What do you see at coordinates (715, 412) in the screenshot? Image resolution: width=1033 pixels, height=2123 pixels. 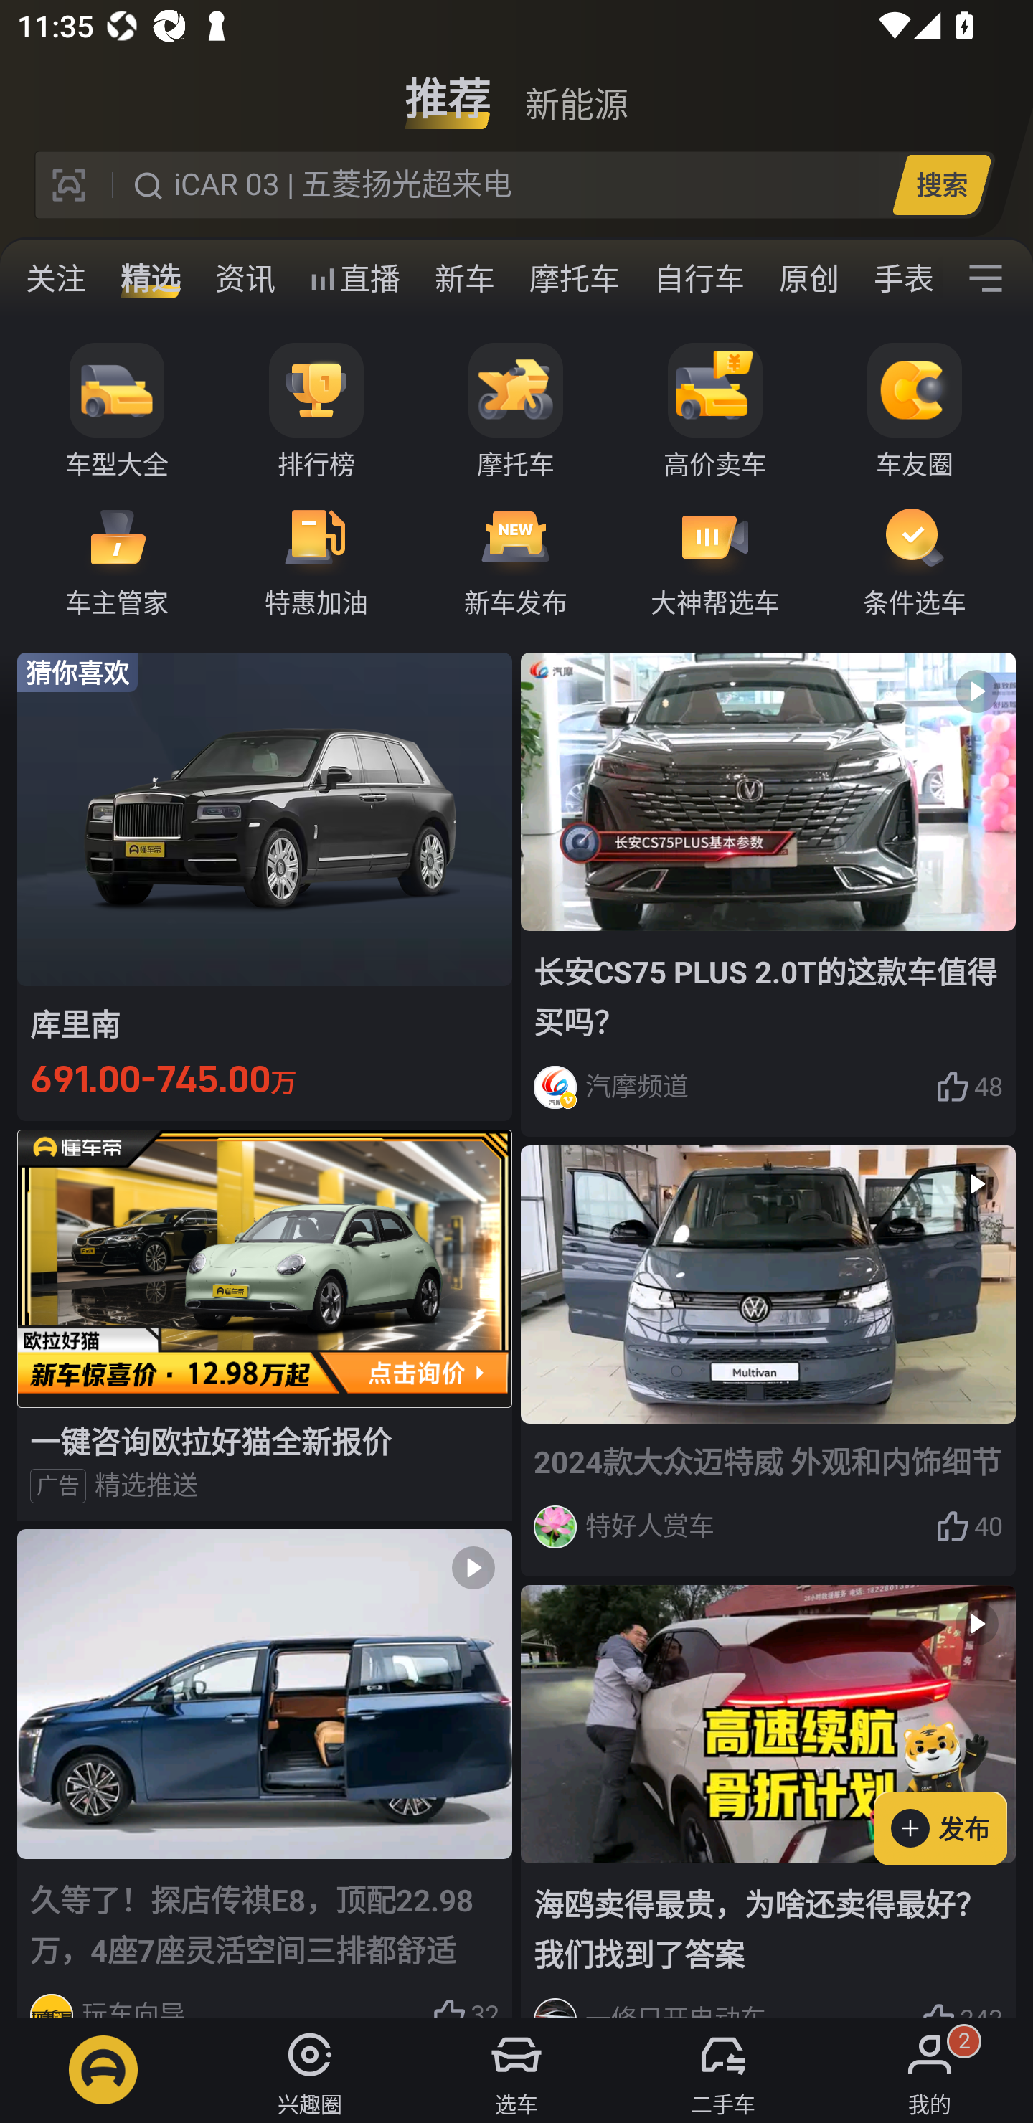 I see `高价卖车` at bounding box center [715, 412].